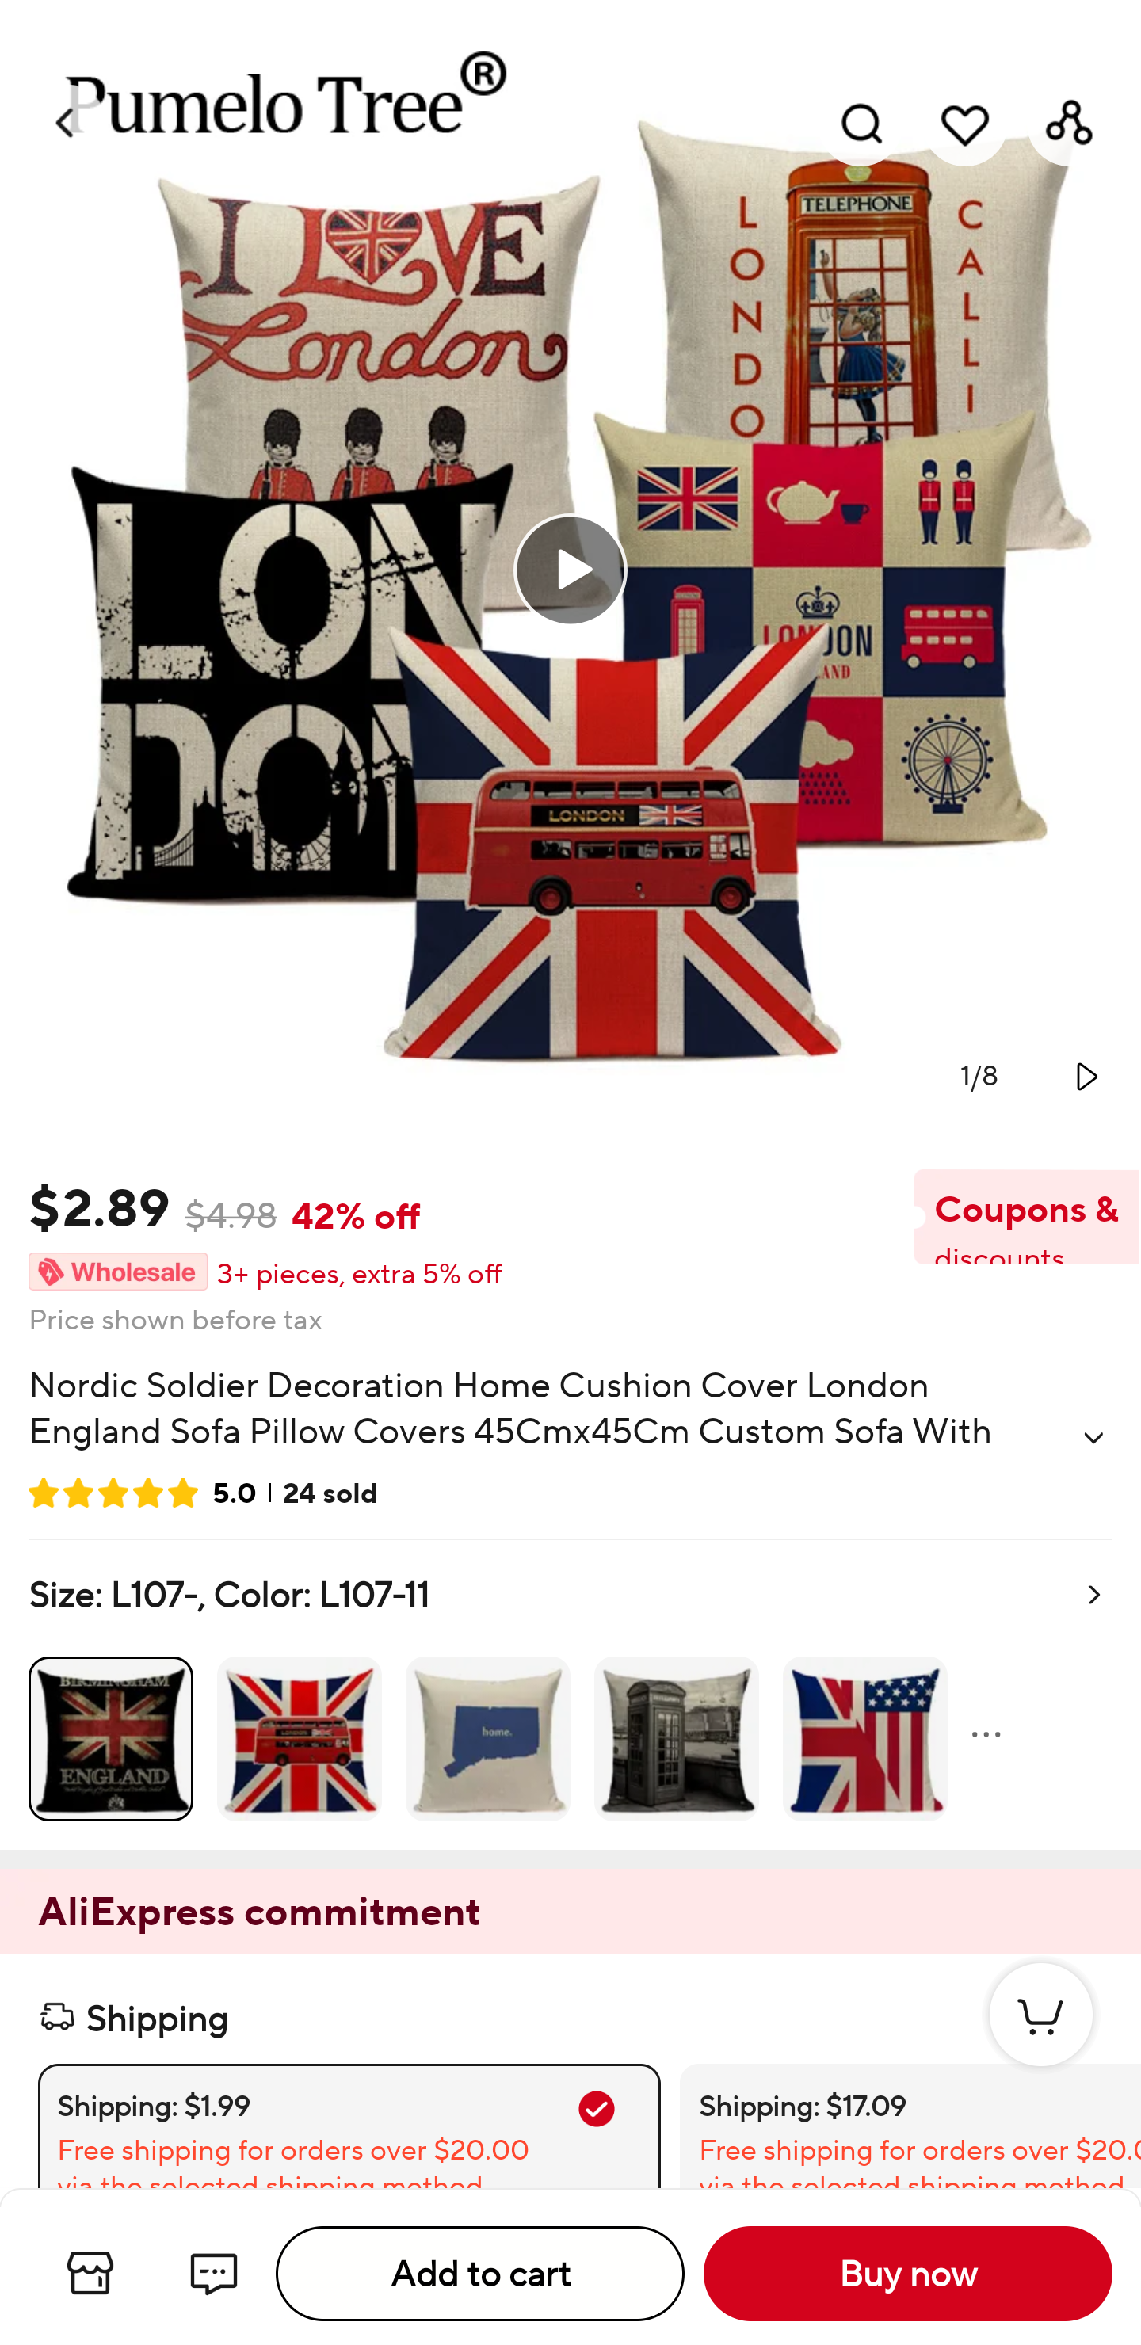 This screenshot has width=1141, height=2345. Describe the element at coordinates (480, 2274) in the screenshot. I see `Add to cart` at that location.